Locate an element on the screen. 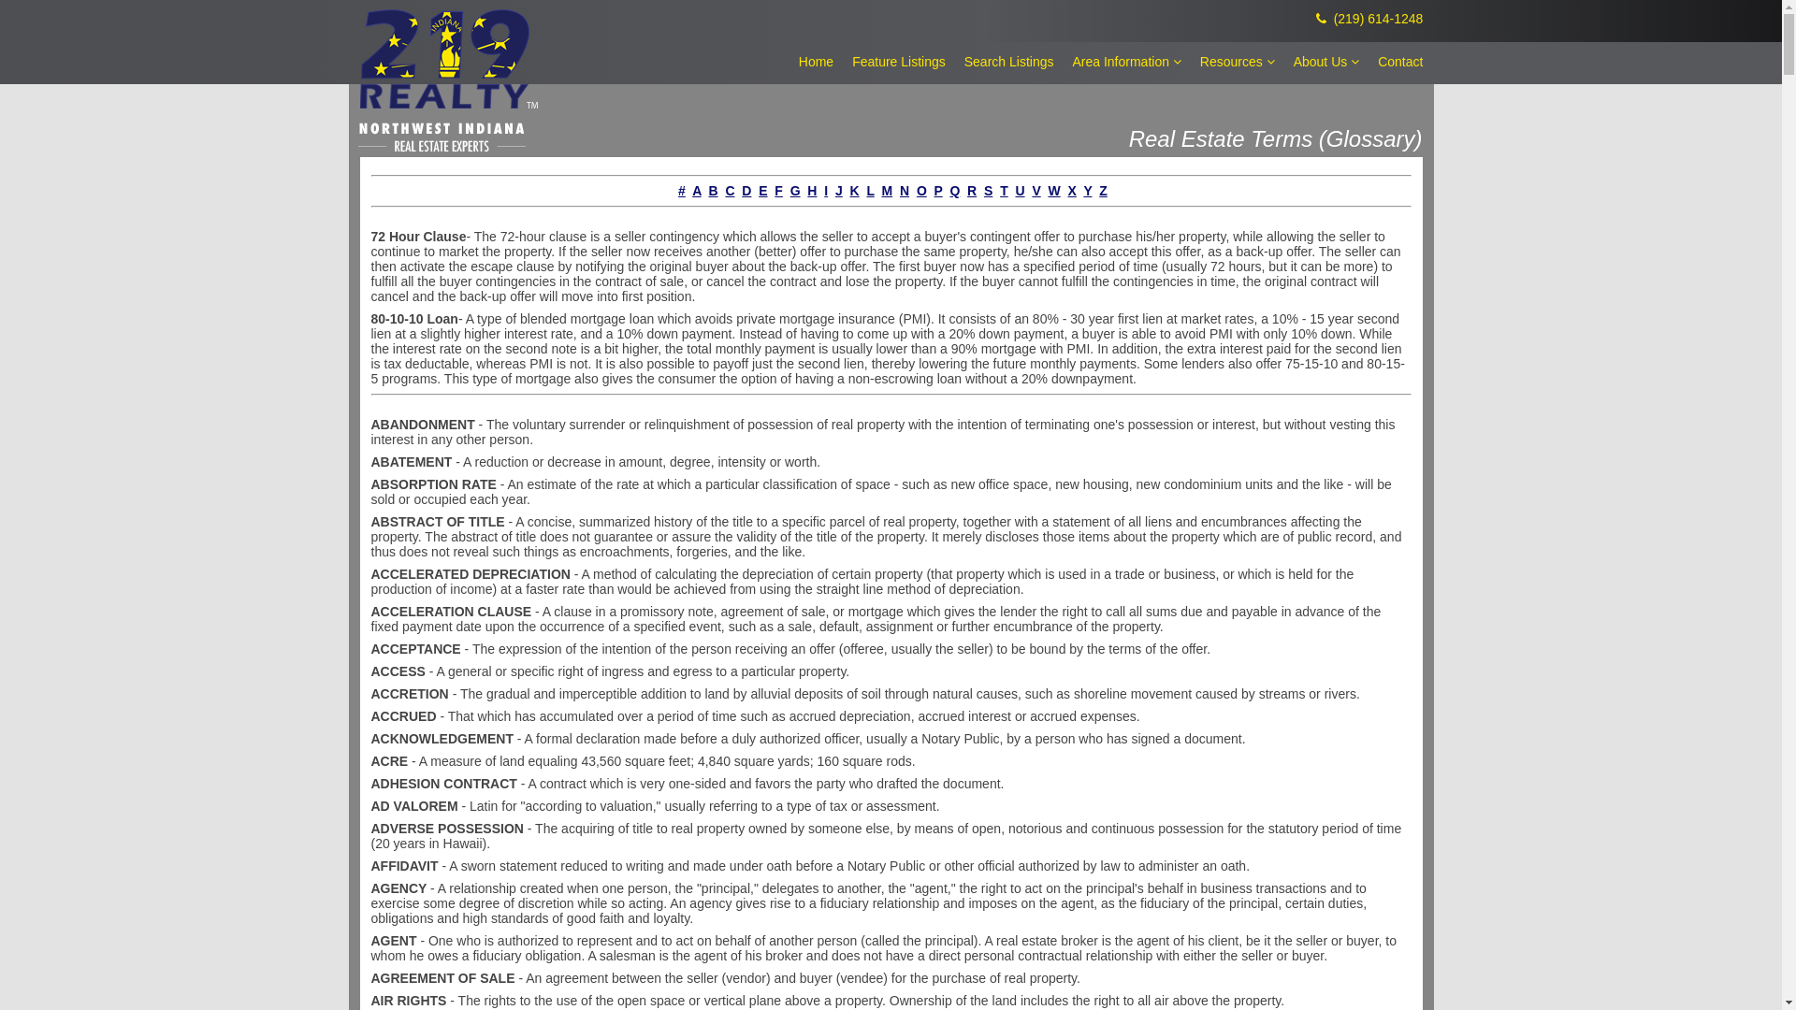  C is located at coordinates (730, 191).